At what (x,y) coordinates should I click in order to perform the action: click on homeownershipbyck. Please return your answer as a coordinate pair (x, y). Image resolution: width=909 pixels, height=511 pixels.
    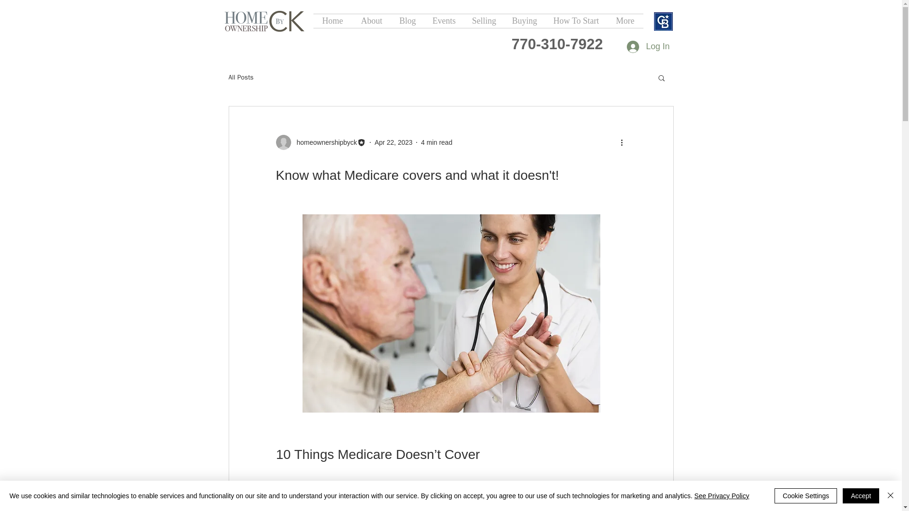
    Looking at the image, I should click on (321, 142).